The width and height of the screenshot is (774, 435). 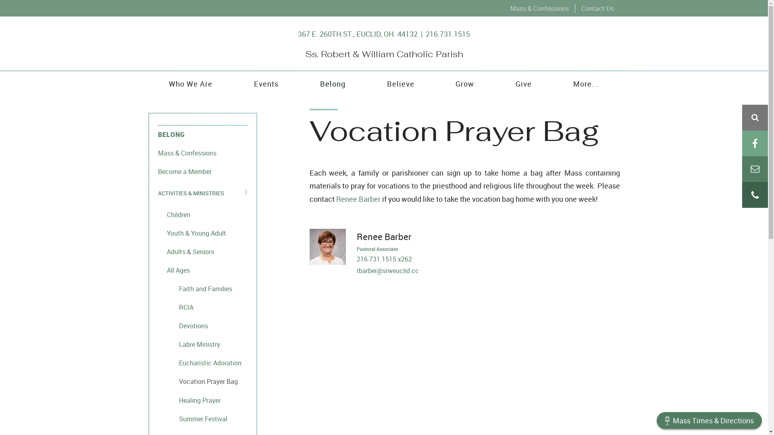 What do you see at coordinates (203, 153) in the screenshot?
I see `Mass & Confessions` at bounding box center [203, 153].